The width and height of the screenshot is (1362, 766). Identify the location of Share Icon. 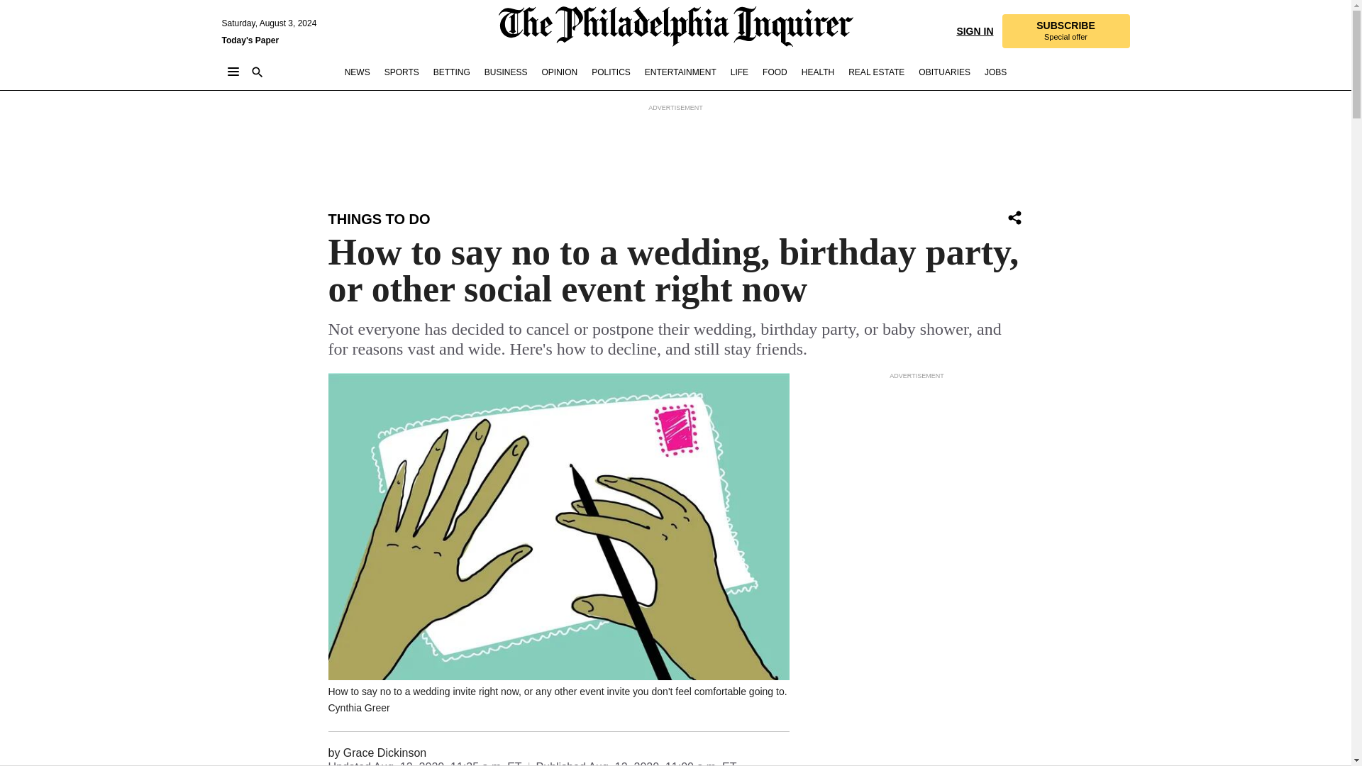
(379, 218).